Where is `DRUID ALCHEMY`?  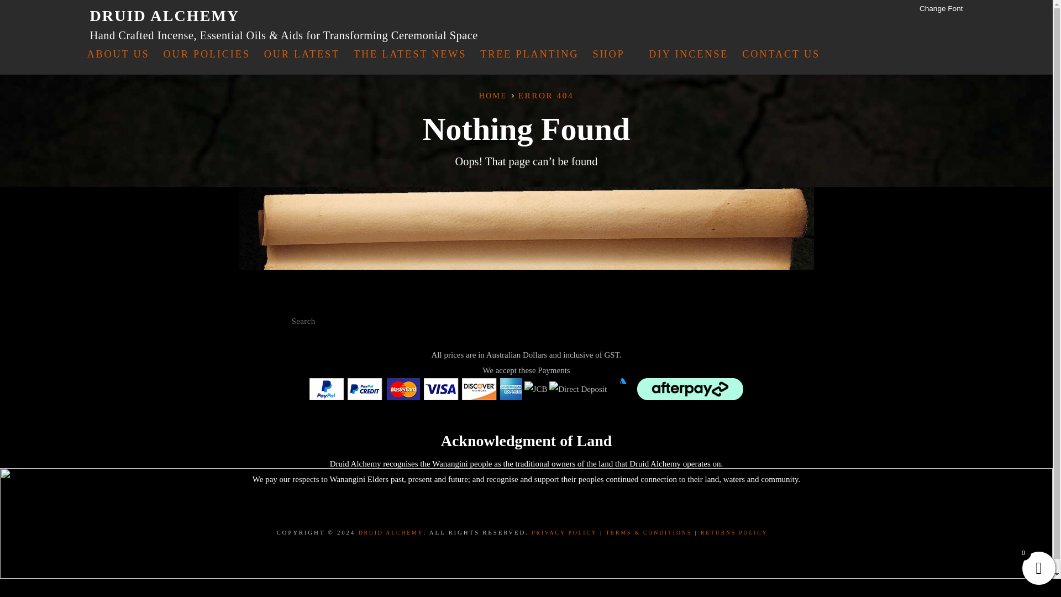
DRUID ALCHEMY is located at coordinates (164, 15).